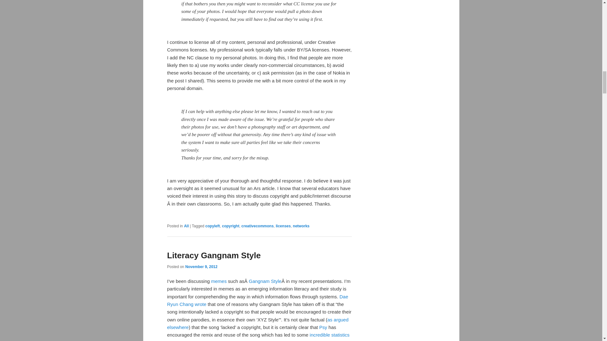  I want to click on Literacy Gangnam Style, so click(214, 255).